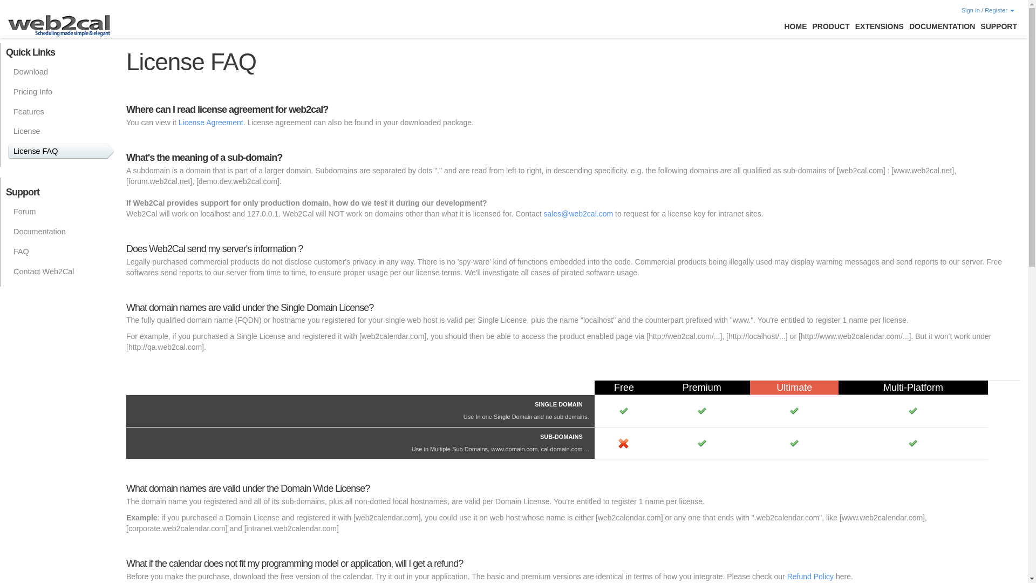 The width and height of the screenshot is (1036, 583). What do you see at coordinates (61, 151) in the screenshot?
I see `License FAQ` at bounding box center [61, 151].